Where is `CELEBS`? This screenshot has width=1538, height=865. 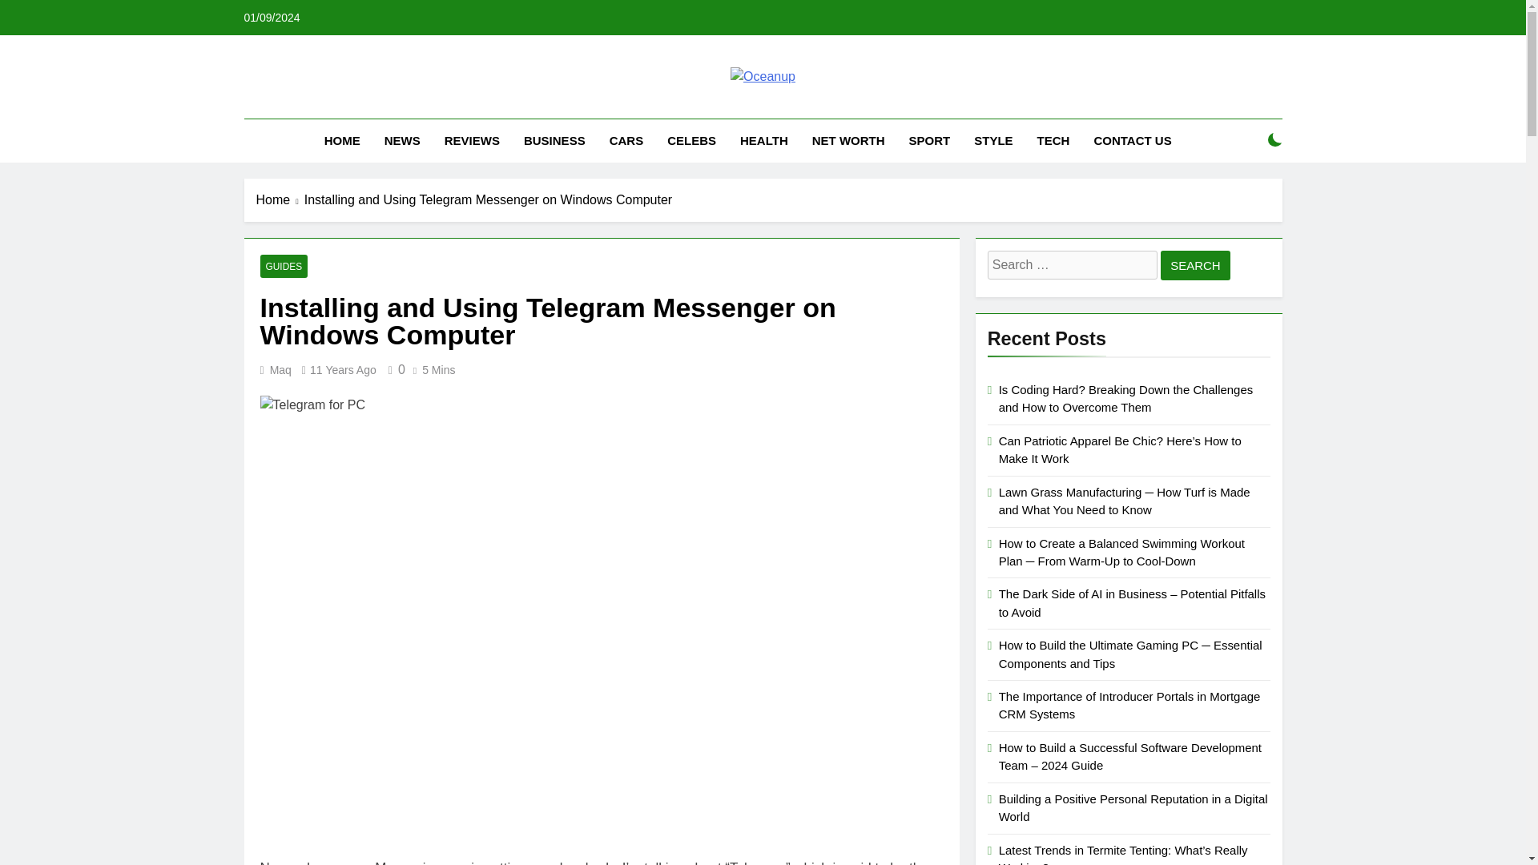 CELEBS is located at coordinates (690, 141).